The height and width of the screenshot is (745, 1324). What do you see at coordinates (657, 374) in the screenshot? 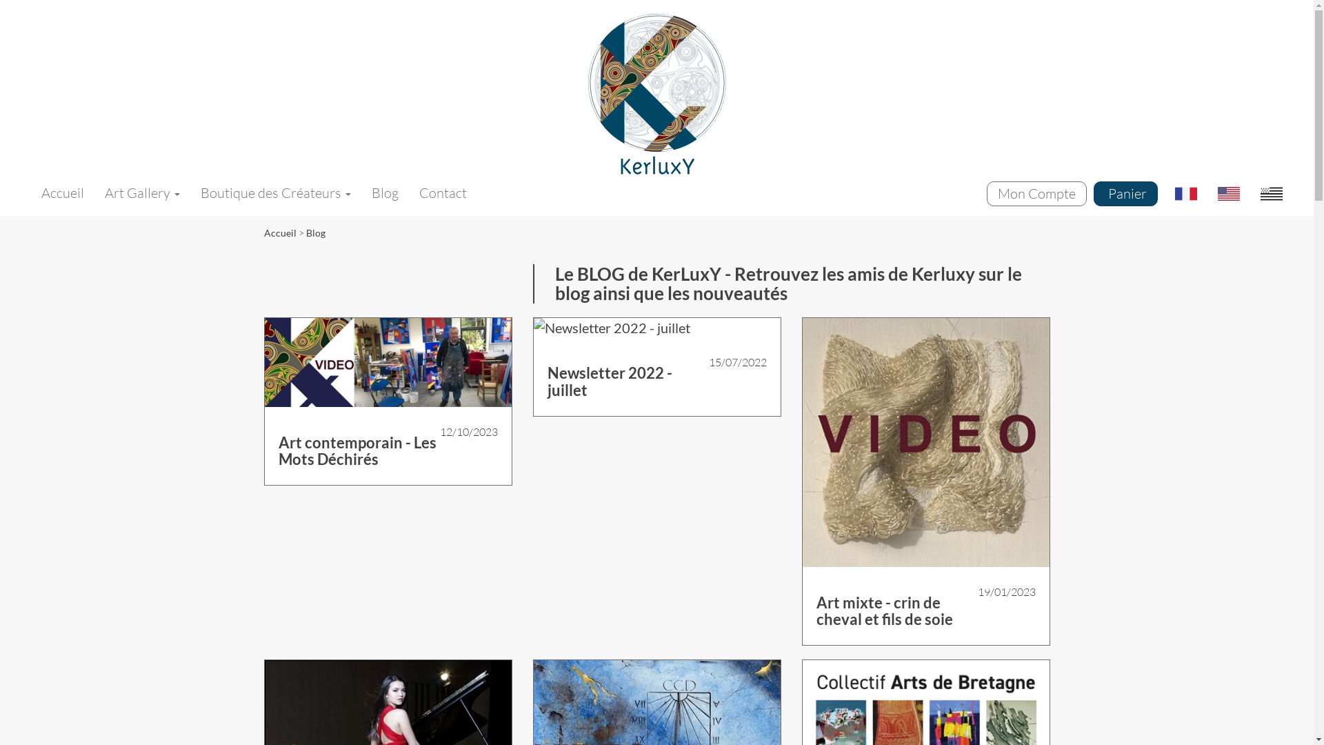
I see `15/07/2022
Newsletter 2022 - juillet` at bounding box center [657, 374].